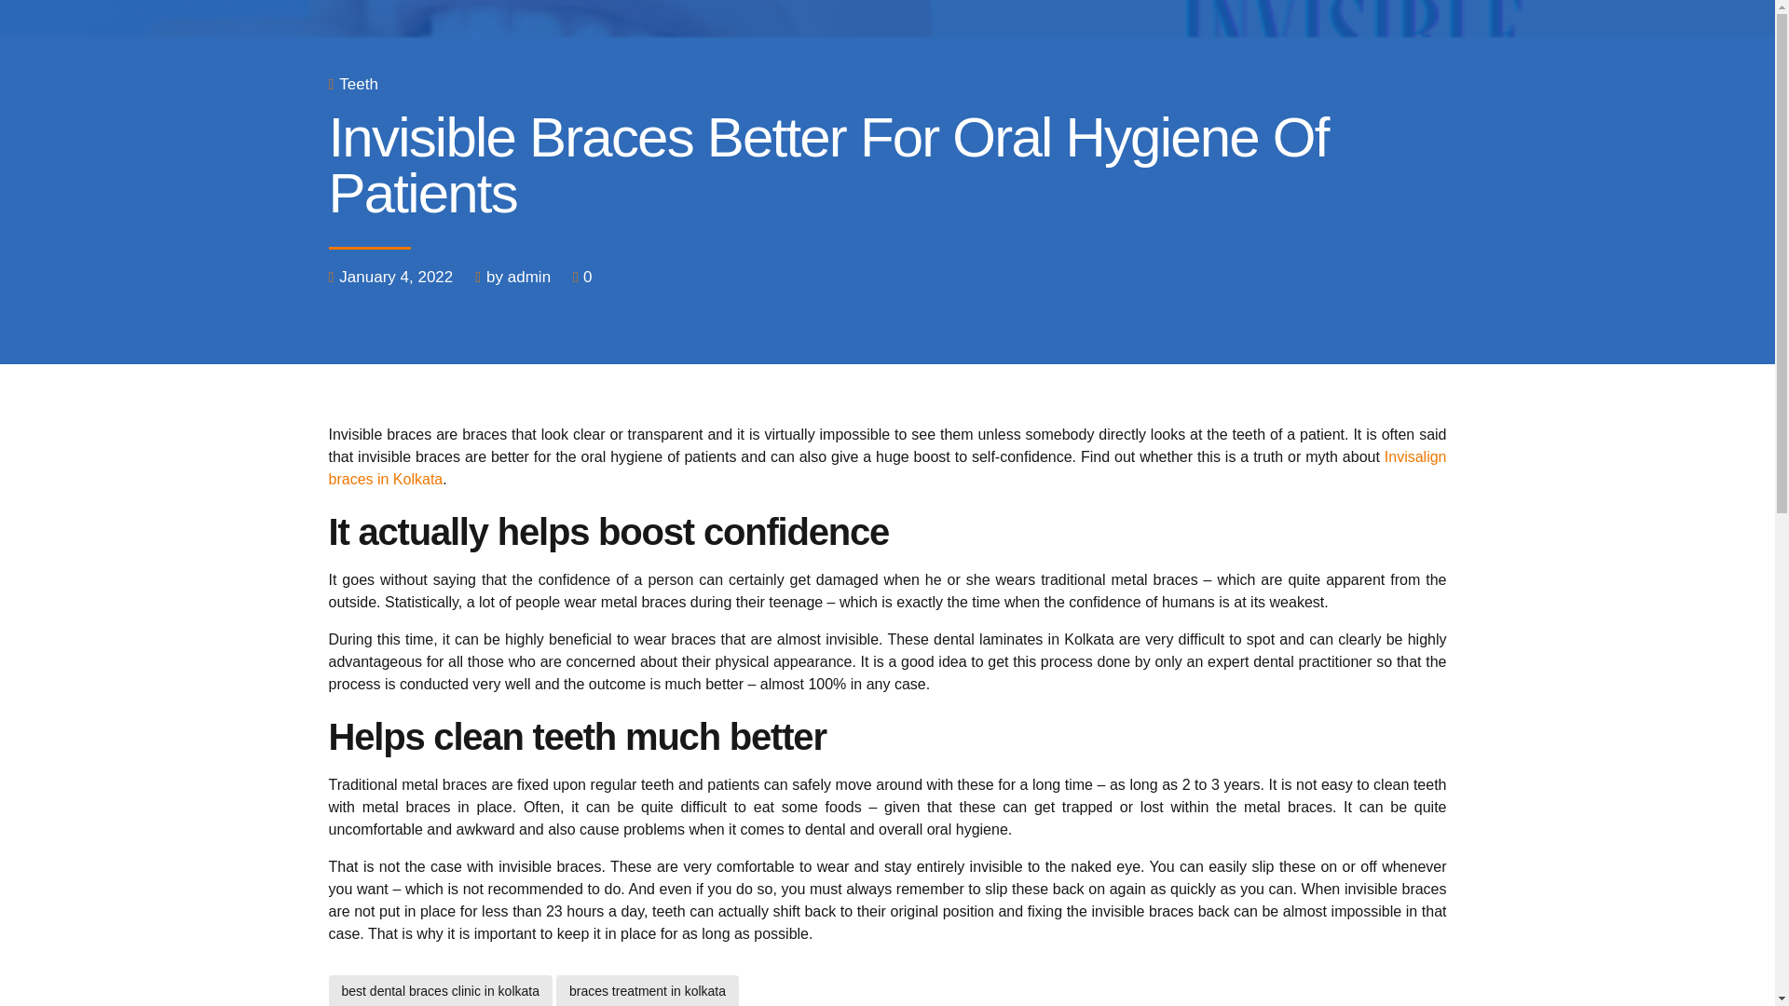 This screenshot has height=1006, width=1789. What do you see at coordinates (886, 468) in the screenshot?
I see `Invisalign braces in Kolkata` at bounding box center [886, 468].